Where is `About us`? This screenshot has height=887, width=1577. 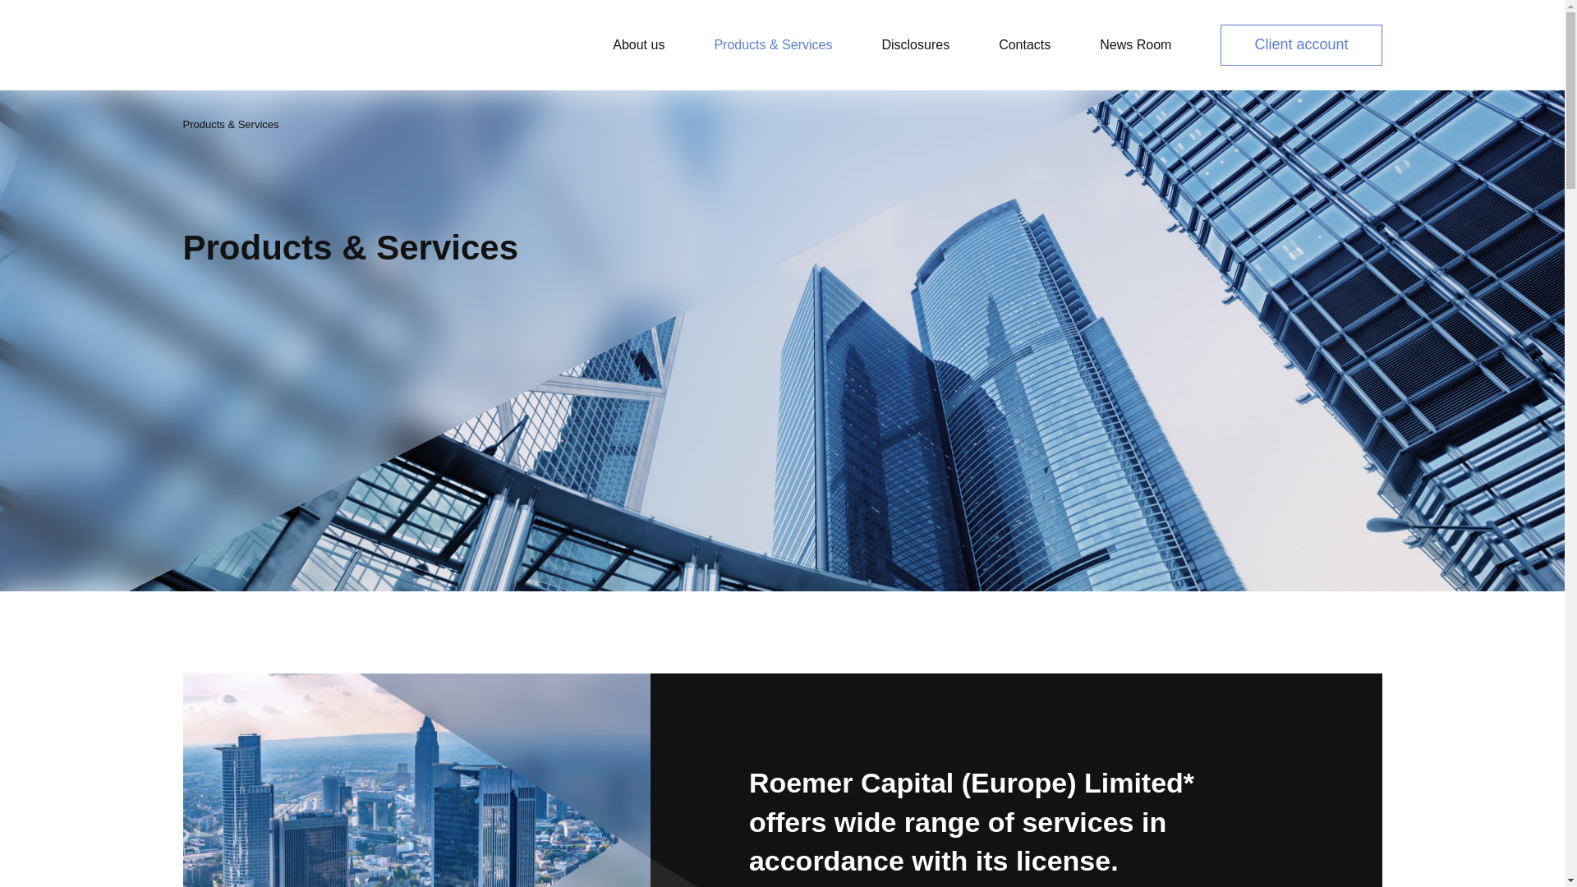 About us is located at coordinates (638, 44).